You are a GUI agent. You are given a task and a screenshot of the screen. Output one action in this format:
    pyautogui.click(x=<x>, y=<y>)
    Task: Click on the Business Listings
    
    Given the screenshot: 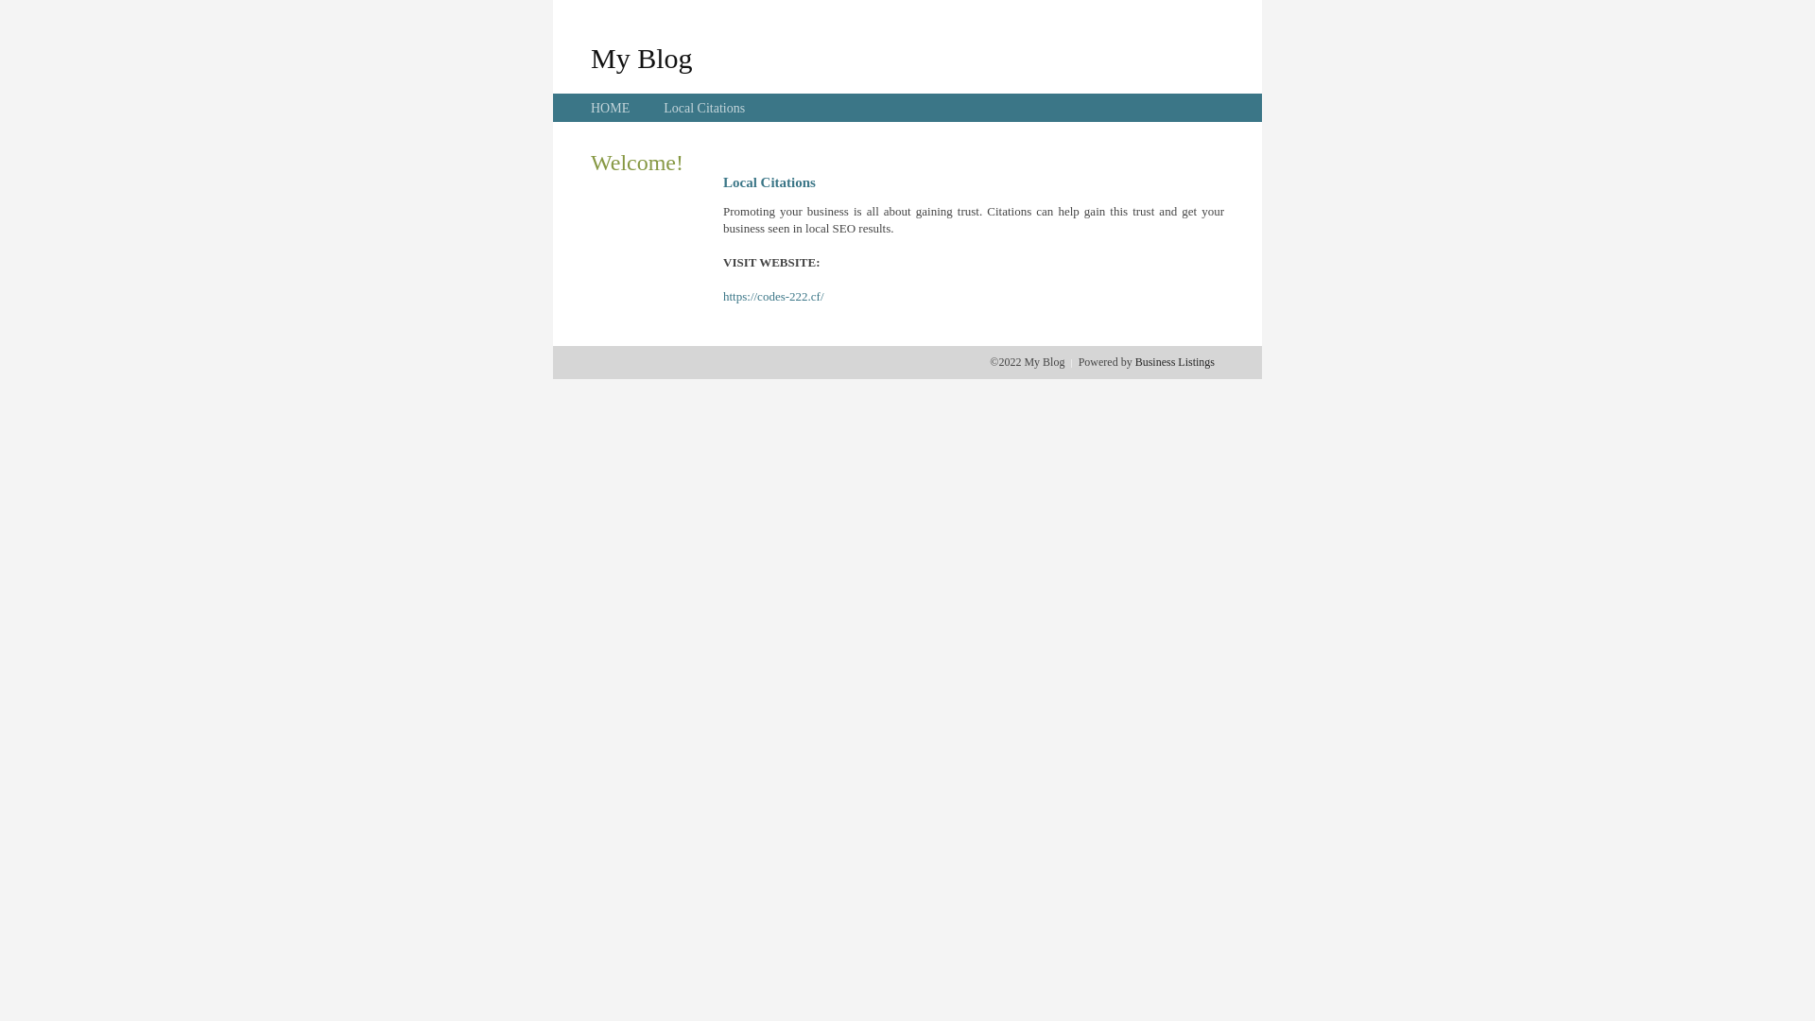 What is the action you would take?
    pyautogui.click(x=1175, y=362)
    